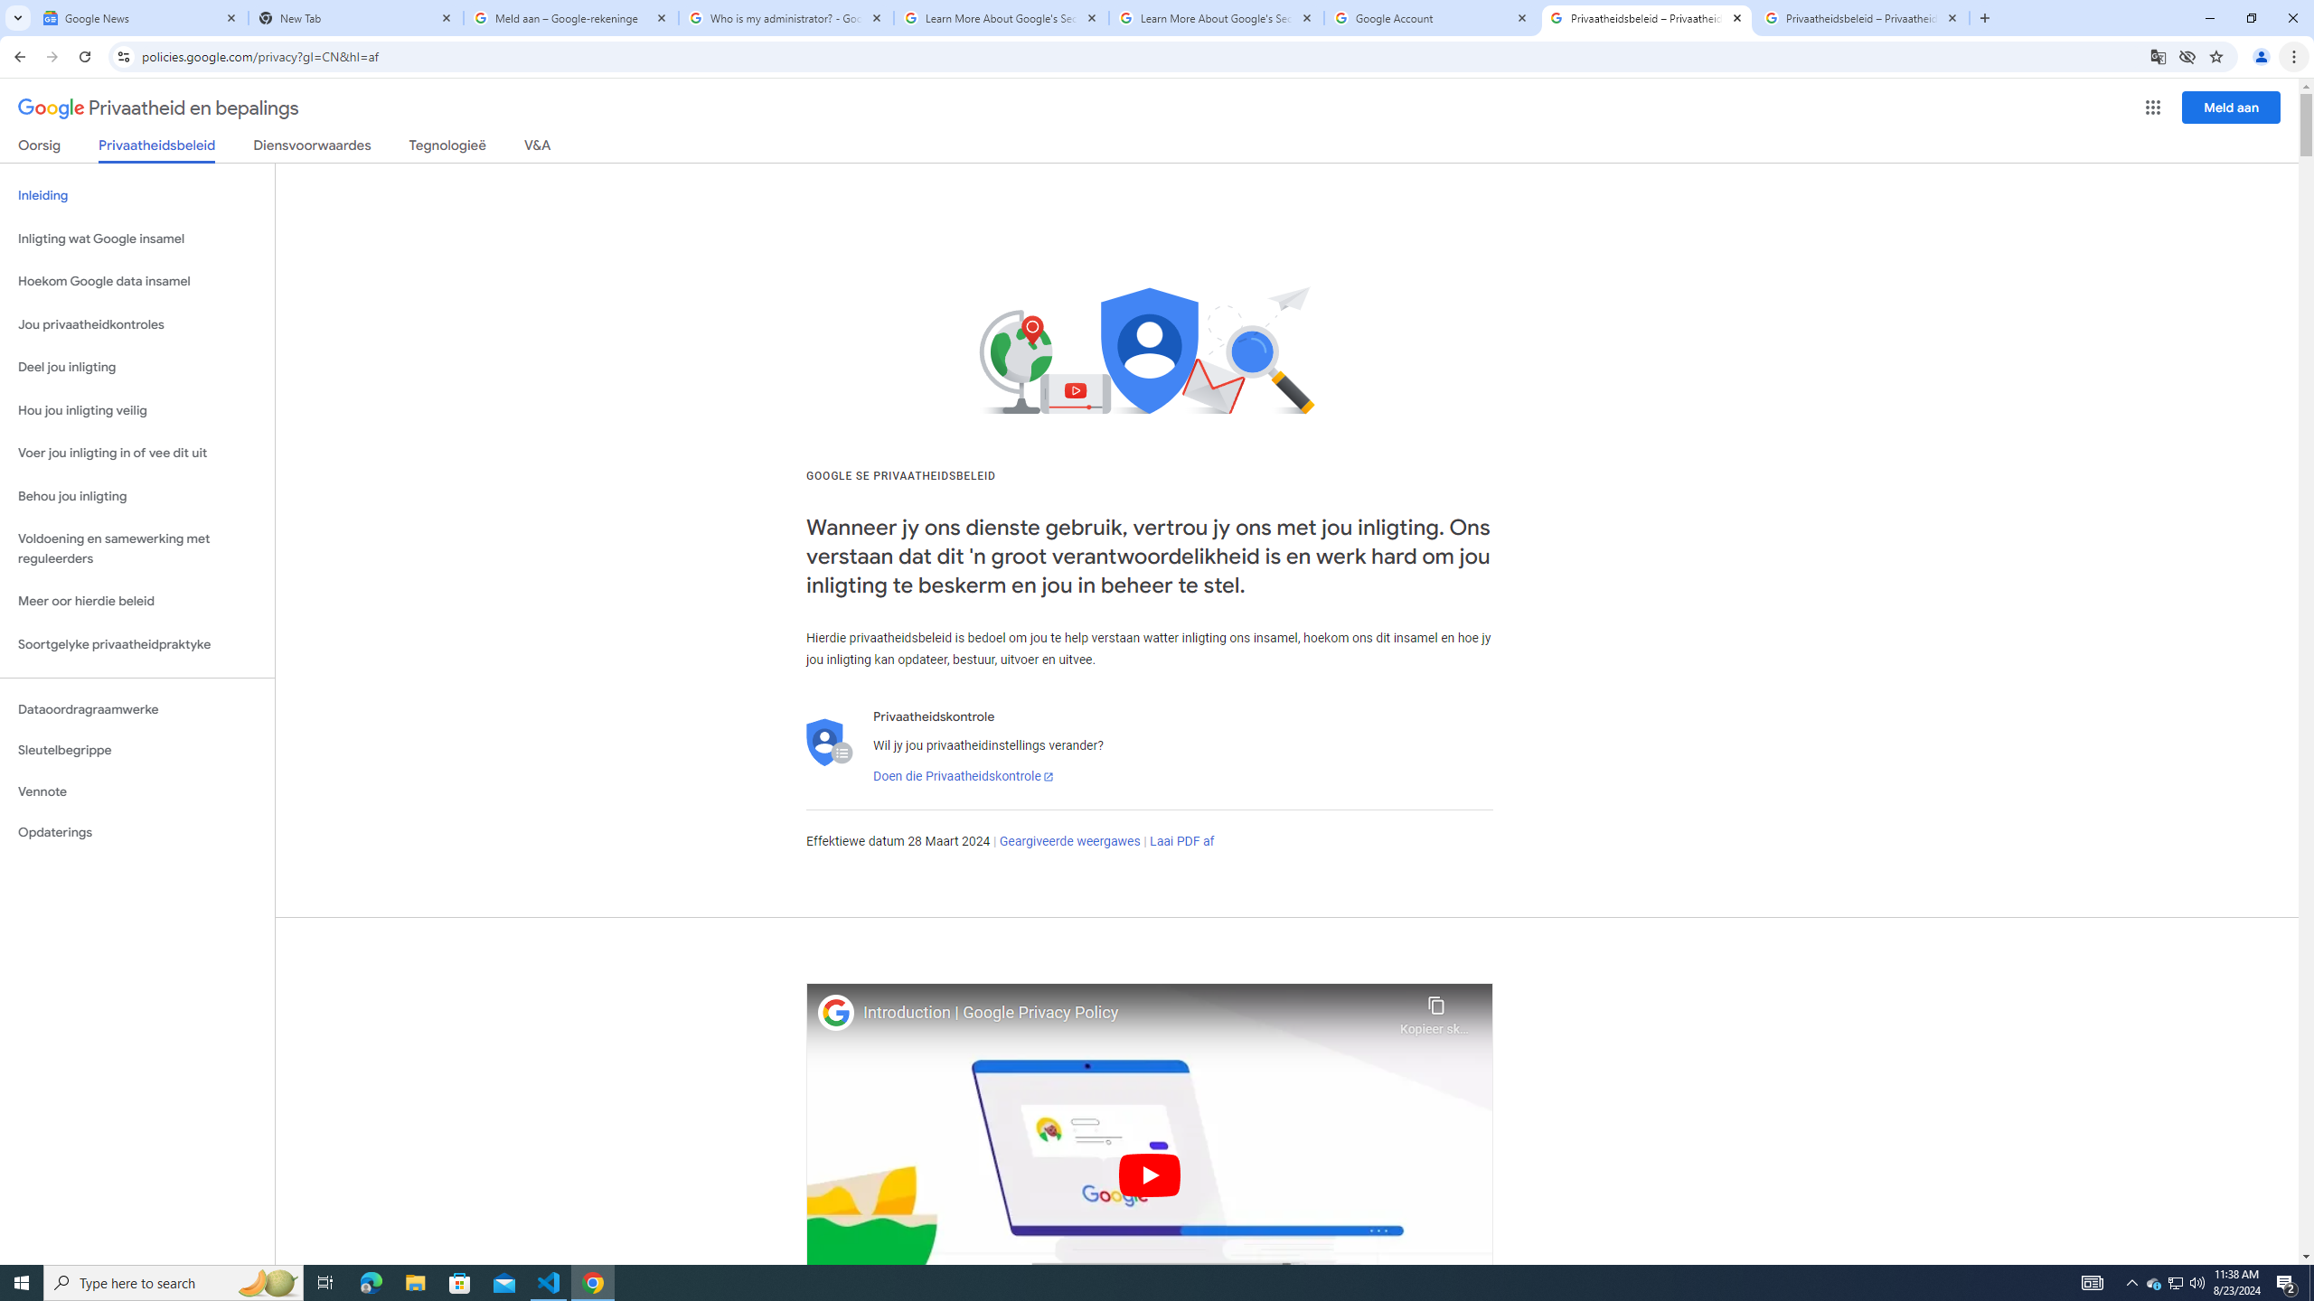 The height and width of the screenshot is (1301, 2314). Describe the element at coordinates (1150, 1175) in the screenshot. I see `Speel` at that location.